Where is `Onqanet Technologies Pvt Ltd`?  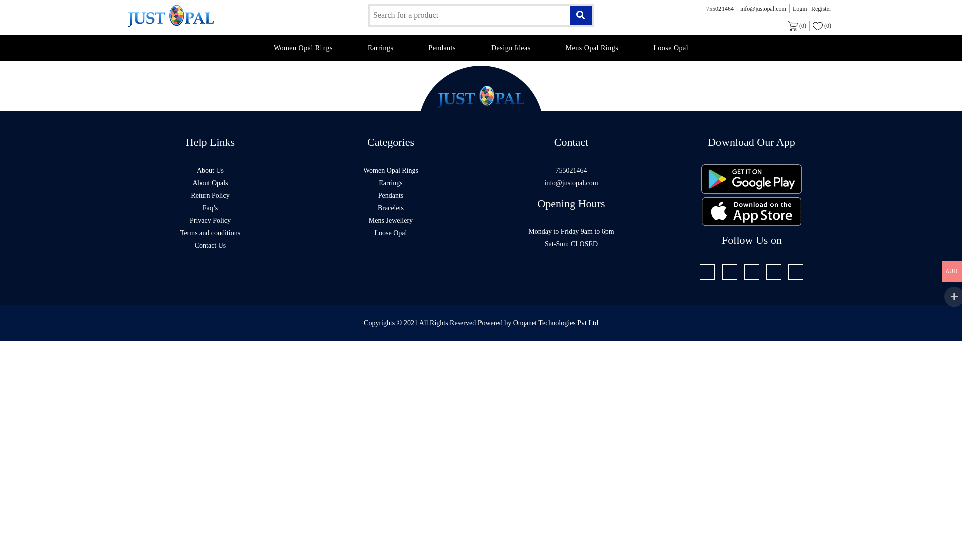 Onqanet Technologies Pvt Ltd is located at coordinates (556, 323).